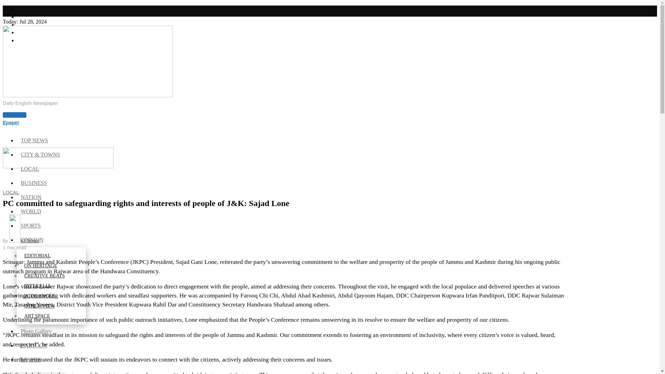  I want to click on CREATIVE BEATS, so click(45, 276).